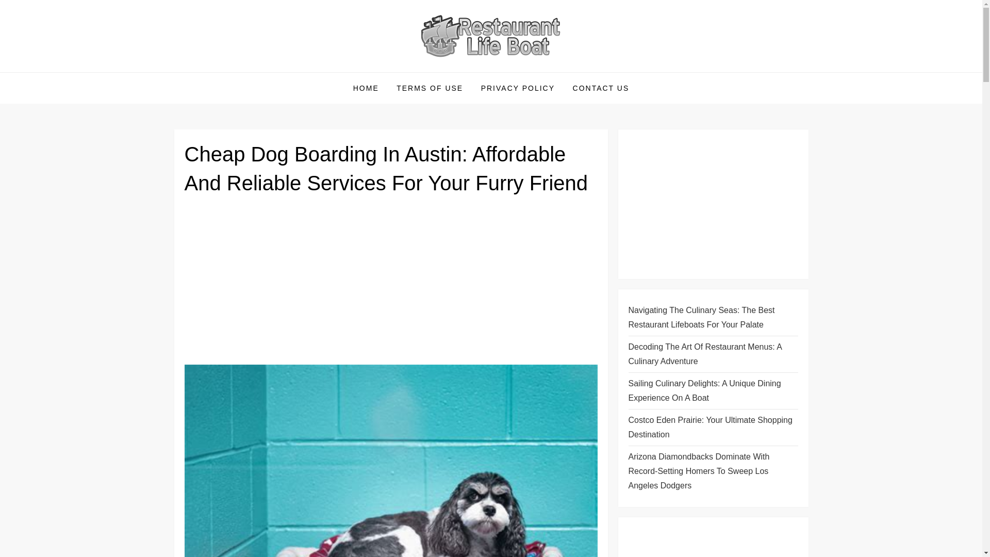  Describe the element at coordinates (713, 428) in the screenshot. I see `Costco Eden Prairie: Your Ultimate Shopping Destination` at that location.